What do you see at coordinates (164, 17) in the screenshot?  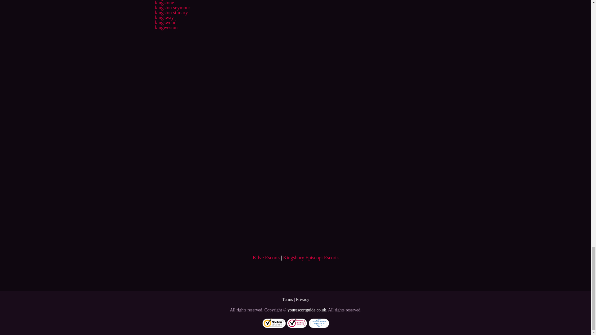 I see `kingsway` at bounding box center [164, 17].